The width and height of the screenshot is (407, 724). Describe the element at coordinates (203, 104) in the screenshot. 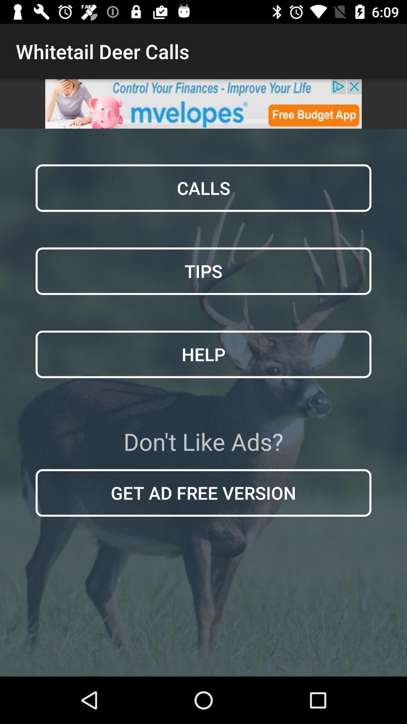

I see `open advertisement` at that location.